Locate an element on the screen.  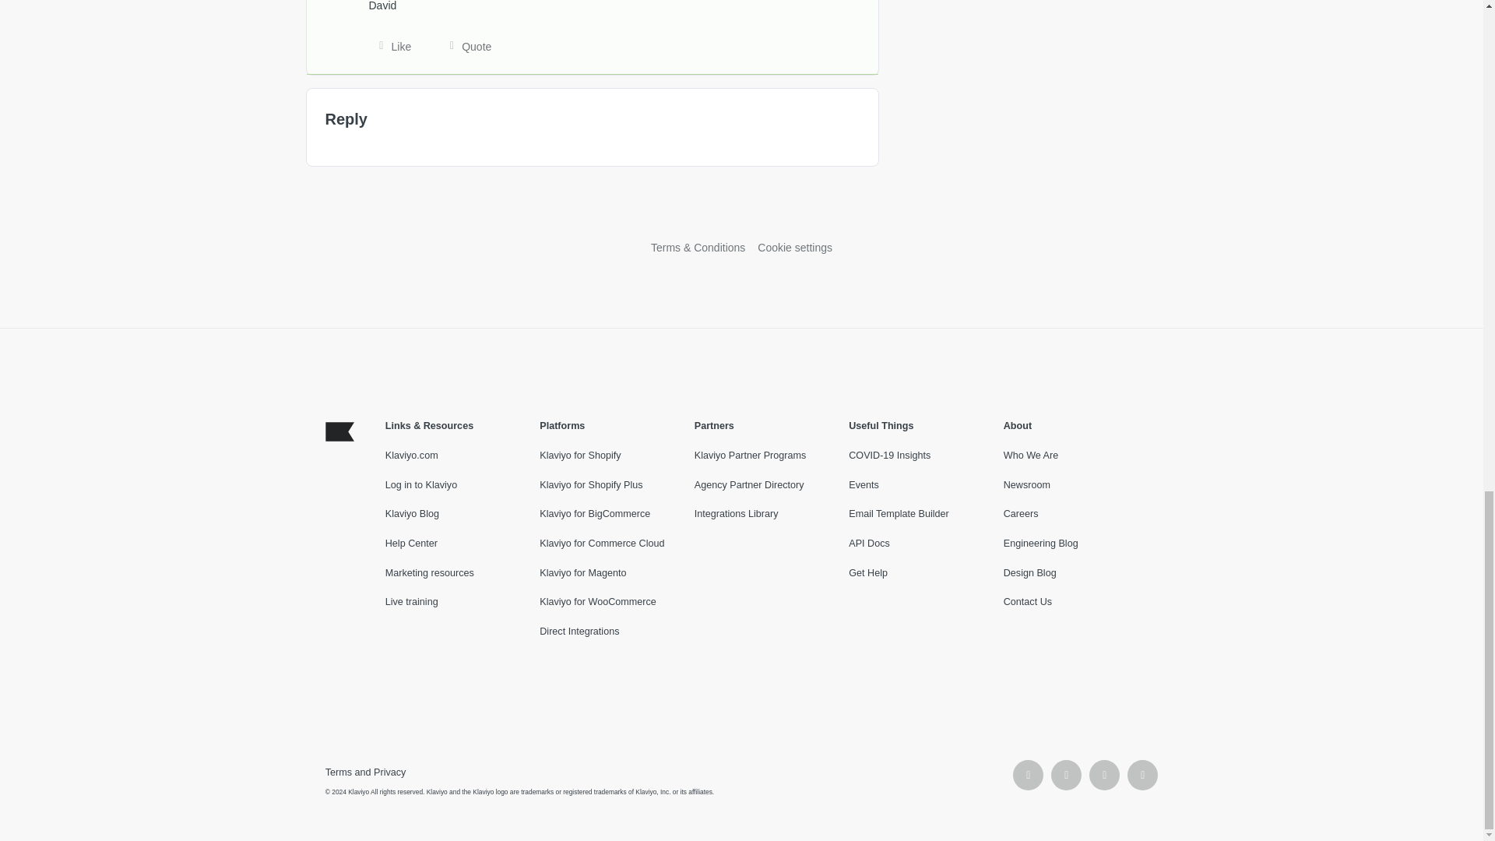
Visit Gainsight.com is located at coordinates (741, 215).